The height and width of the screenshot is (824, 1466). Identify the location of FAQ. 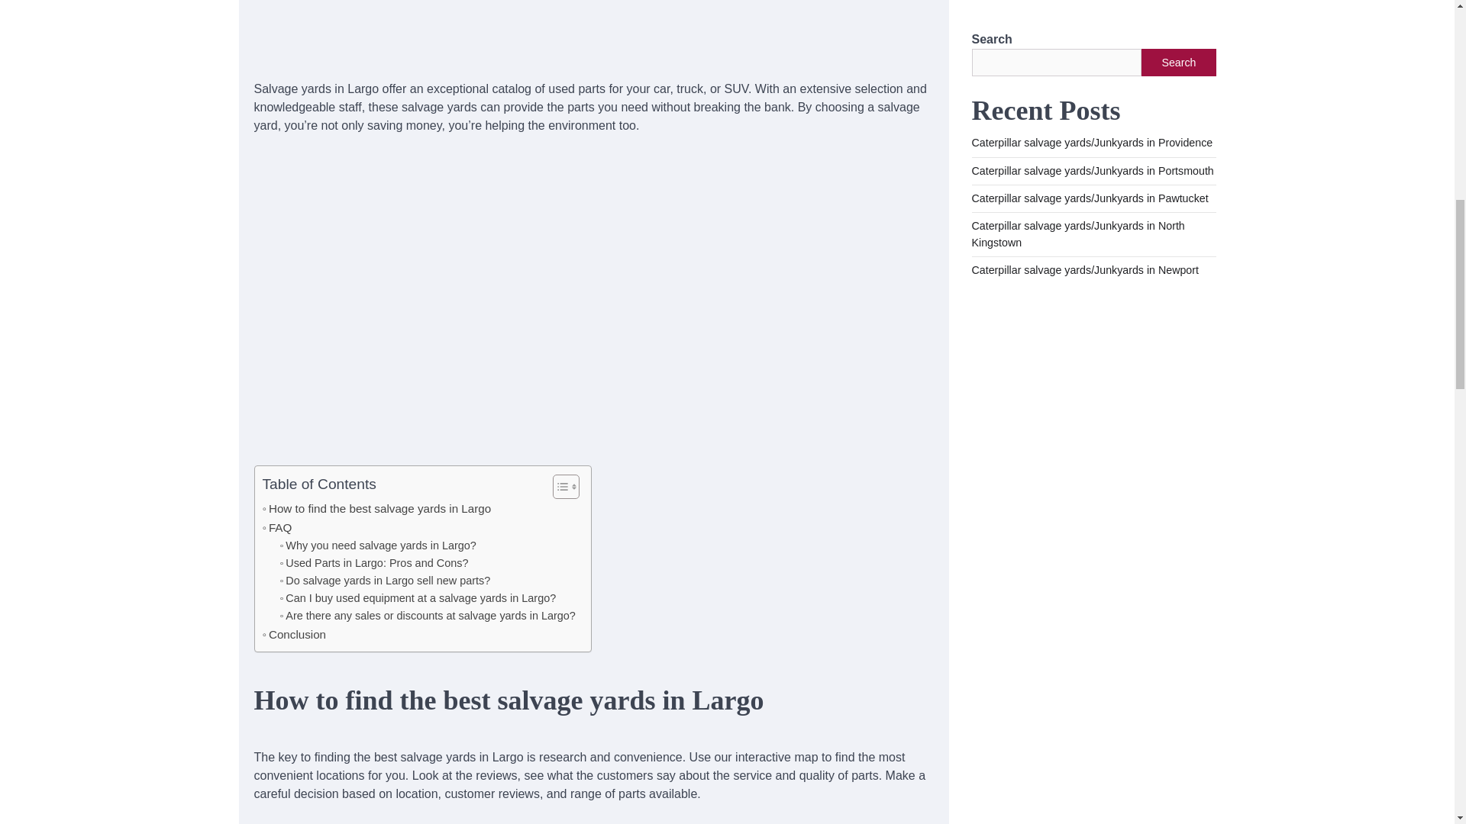
(378, 546).